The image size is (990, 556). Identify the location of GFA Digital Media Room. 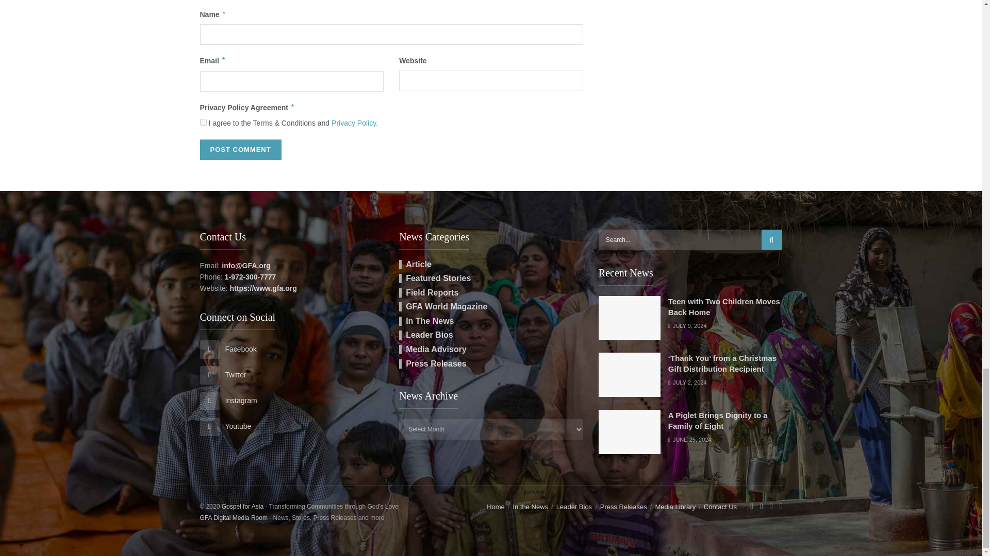
(233, 518).